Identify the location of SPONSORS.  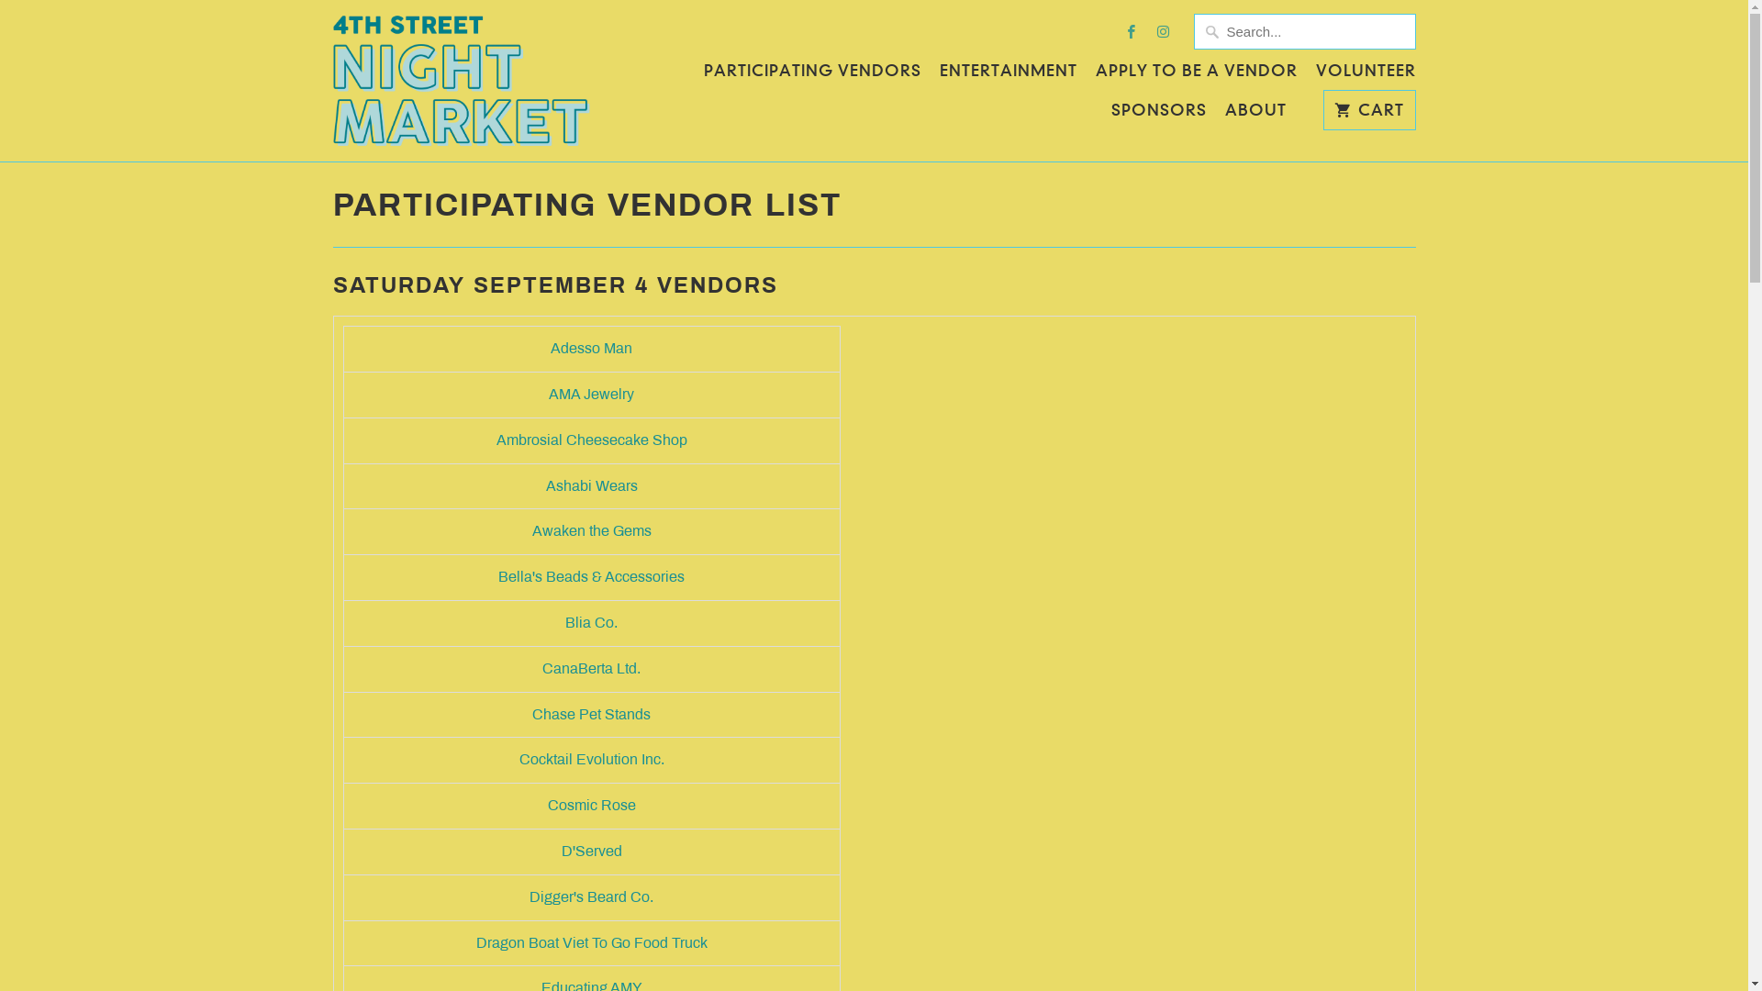
(1159, 115).